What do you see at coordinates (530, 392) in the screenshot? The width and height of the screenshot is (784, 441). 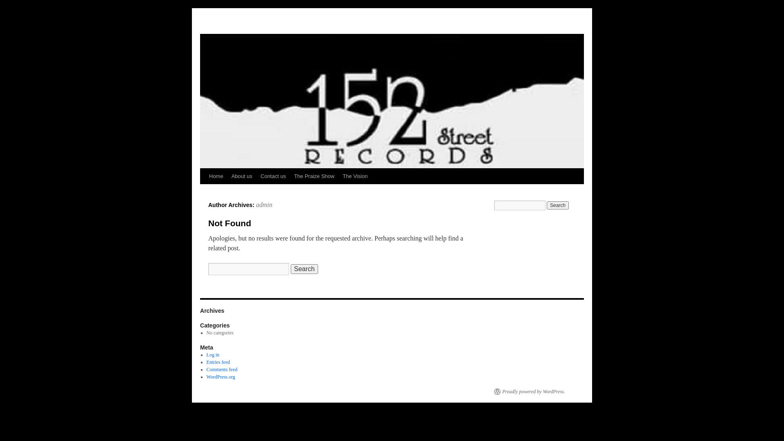 I see `Proudly powered by WordPress.` at bounding box center [530, 392].